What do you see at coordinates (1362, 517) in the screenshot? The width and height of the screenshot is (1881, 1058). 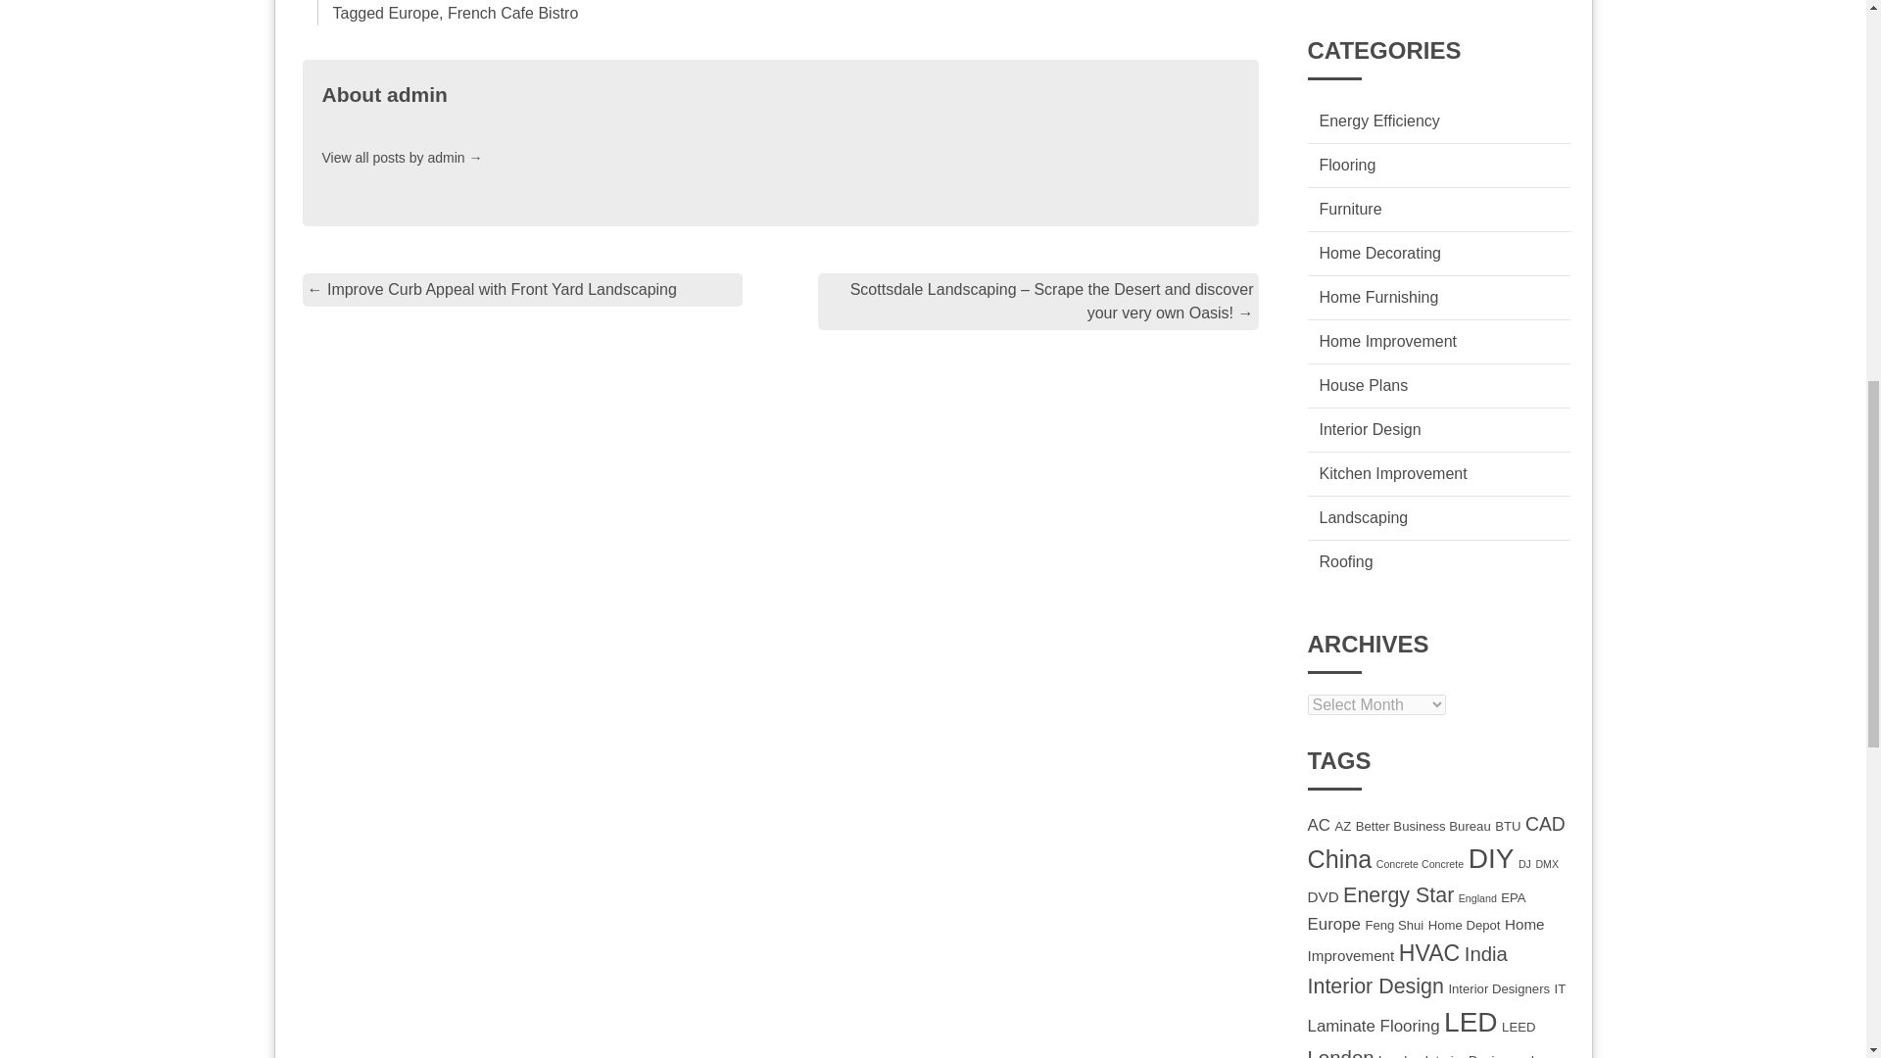 I see `Landscaping` at bounding box center [1362, 517].